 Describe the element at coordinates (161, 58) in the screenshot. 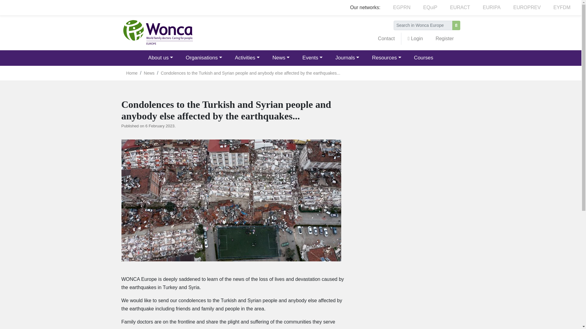

I see `About us` at that location.